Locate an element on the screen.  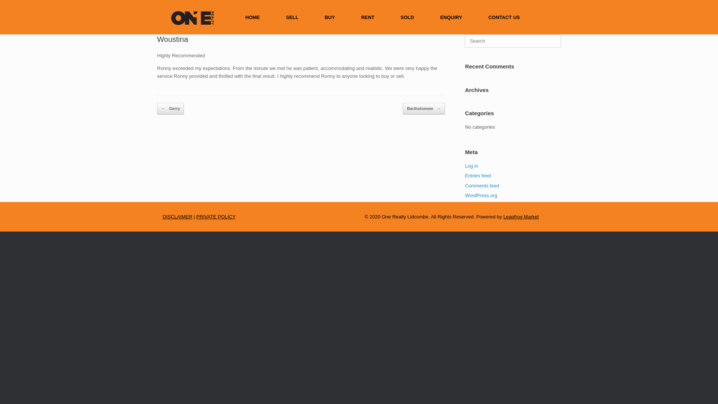
SELL is located at coordinates (292, 17).